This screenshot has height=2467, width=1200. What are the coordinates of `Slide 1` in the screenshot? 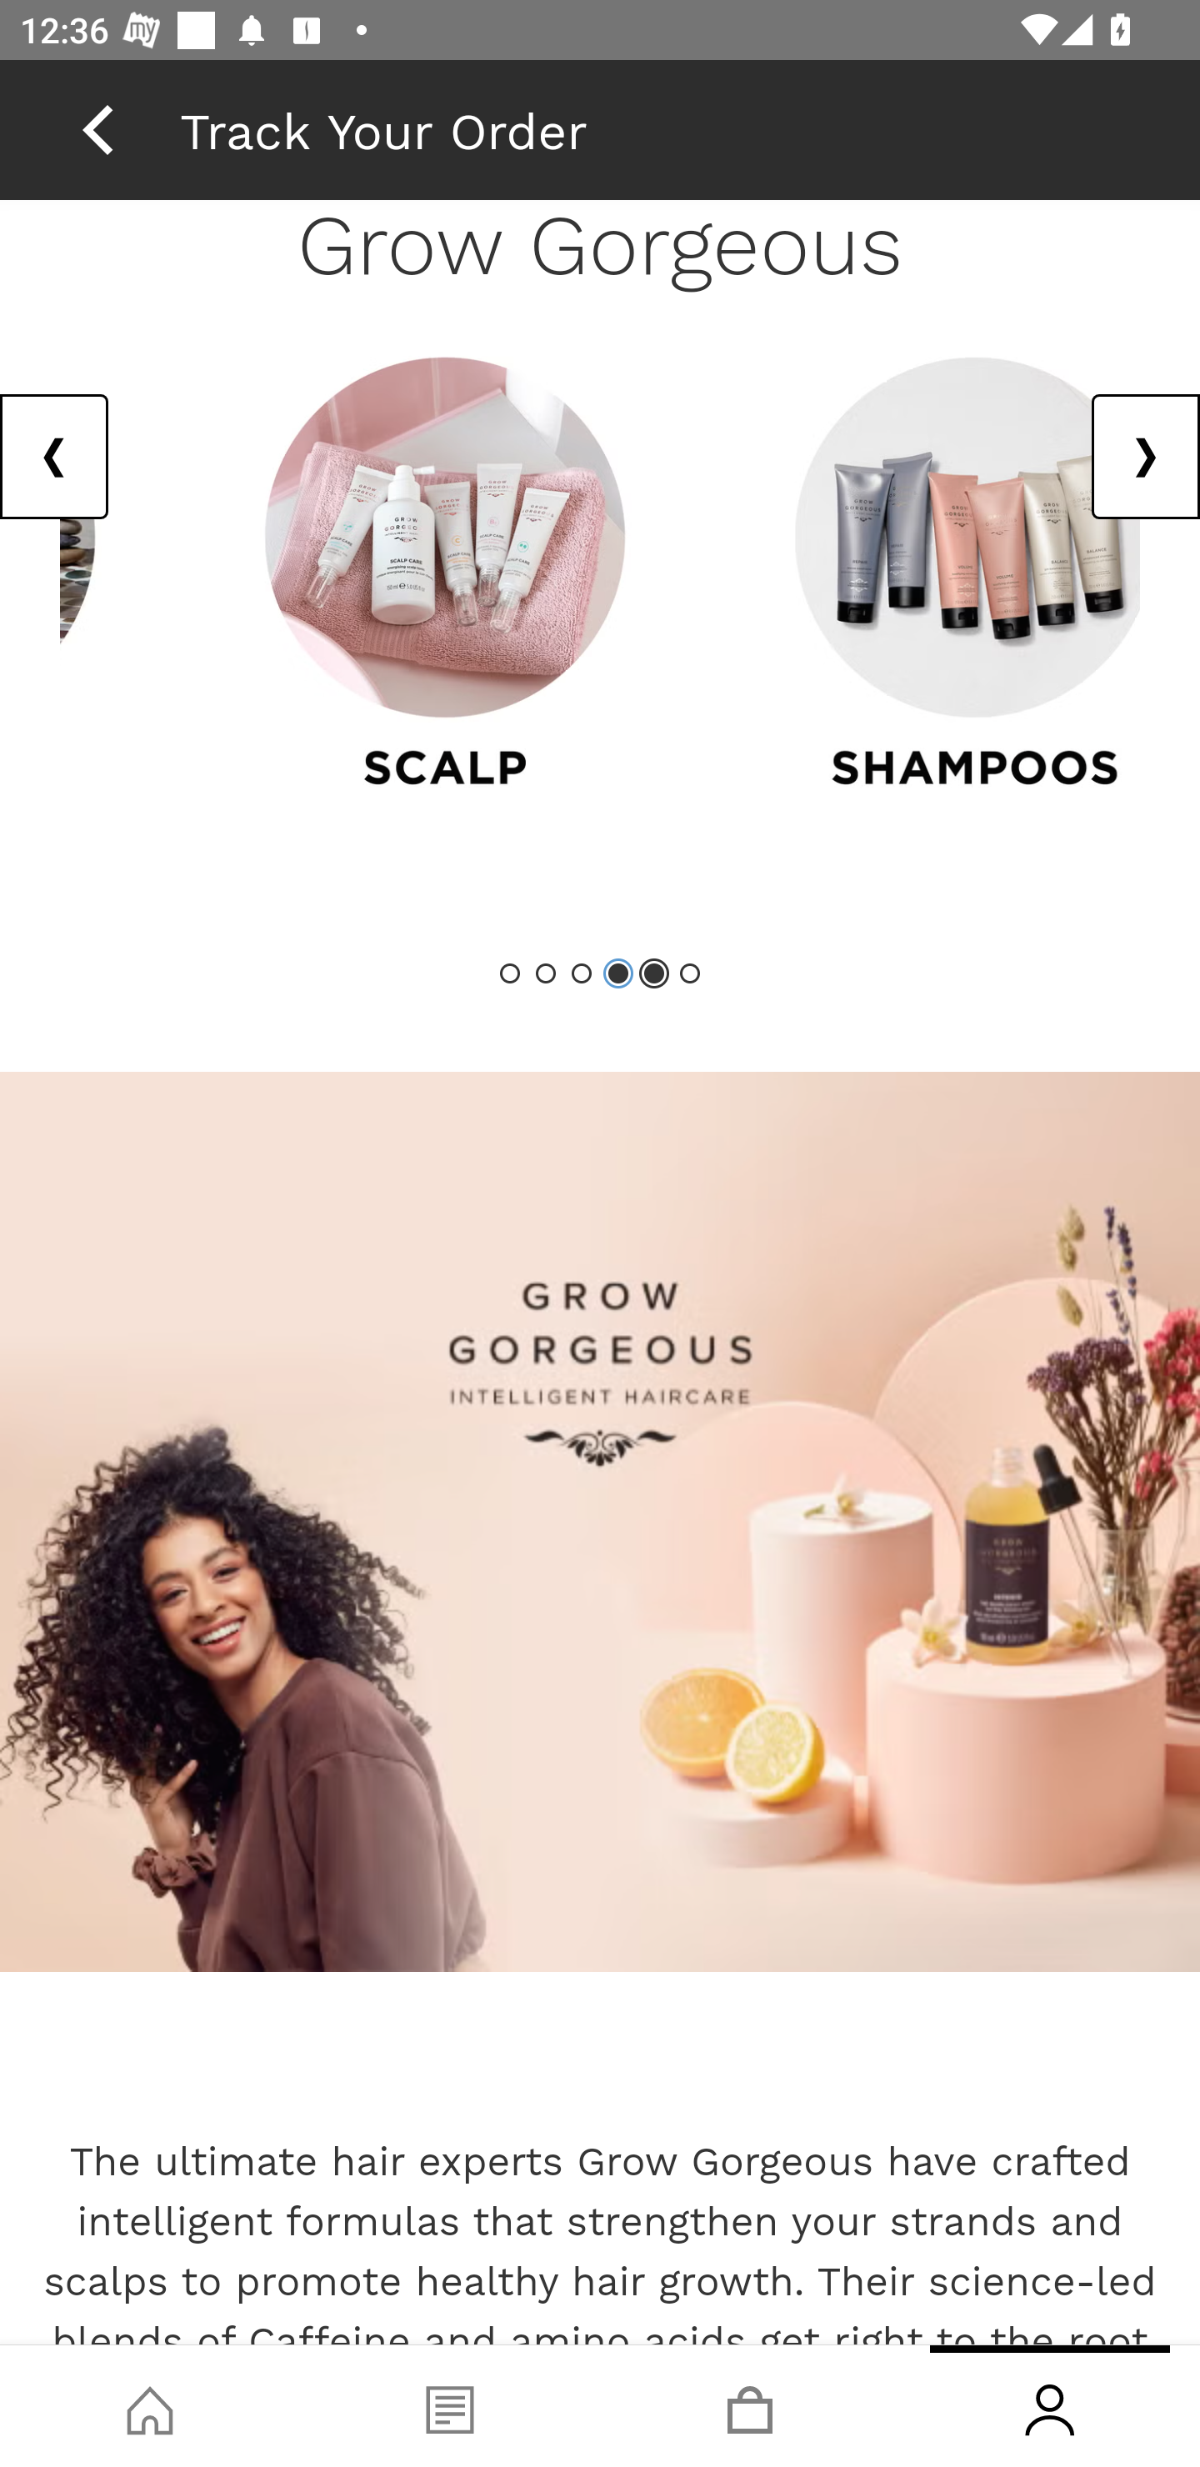 It's located at (511, 973).